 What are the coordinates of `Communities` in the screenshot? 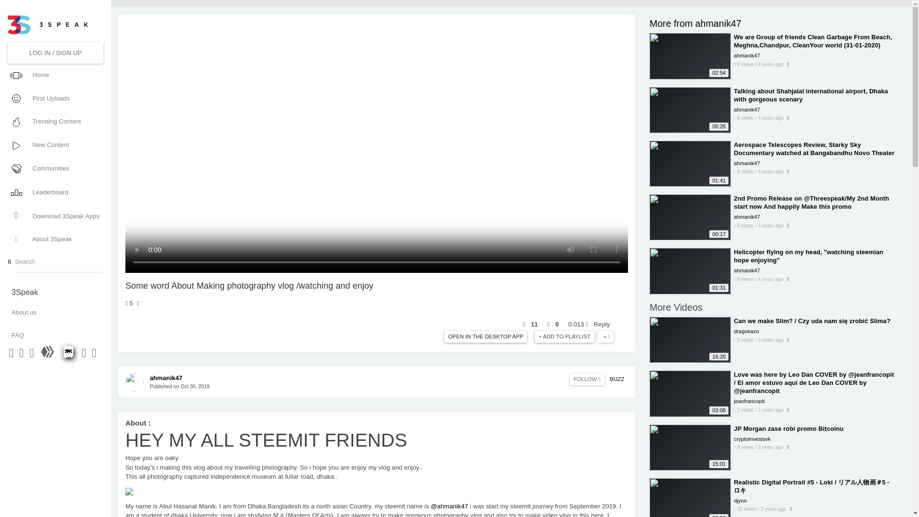 It's located at (54, 169).